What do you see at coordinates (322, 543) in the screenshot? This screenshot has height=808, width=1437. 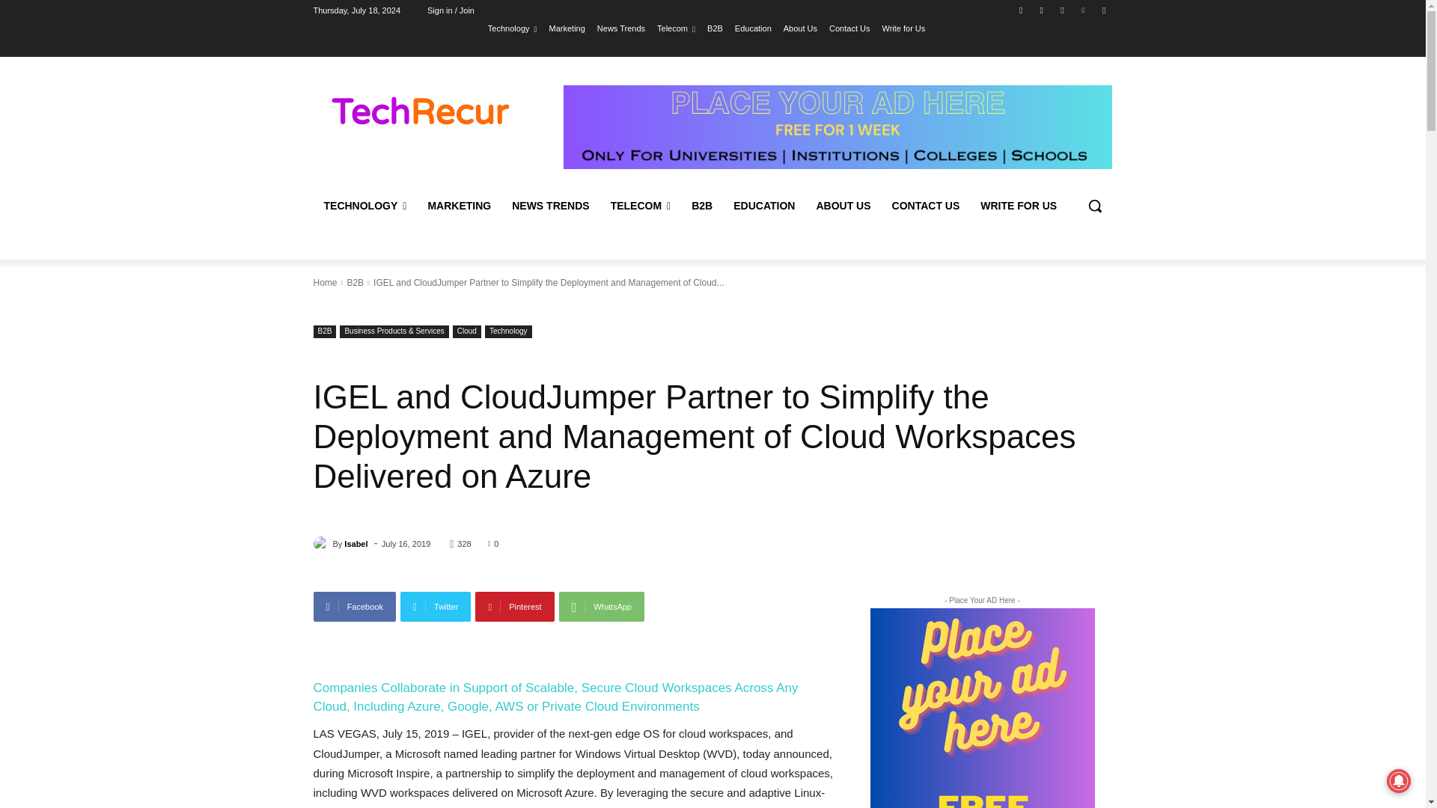 I see `Isabel` at bounding box center [322, 543].